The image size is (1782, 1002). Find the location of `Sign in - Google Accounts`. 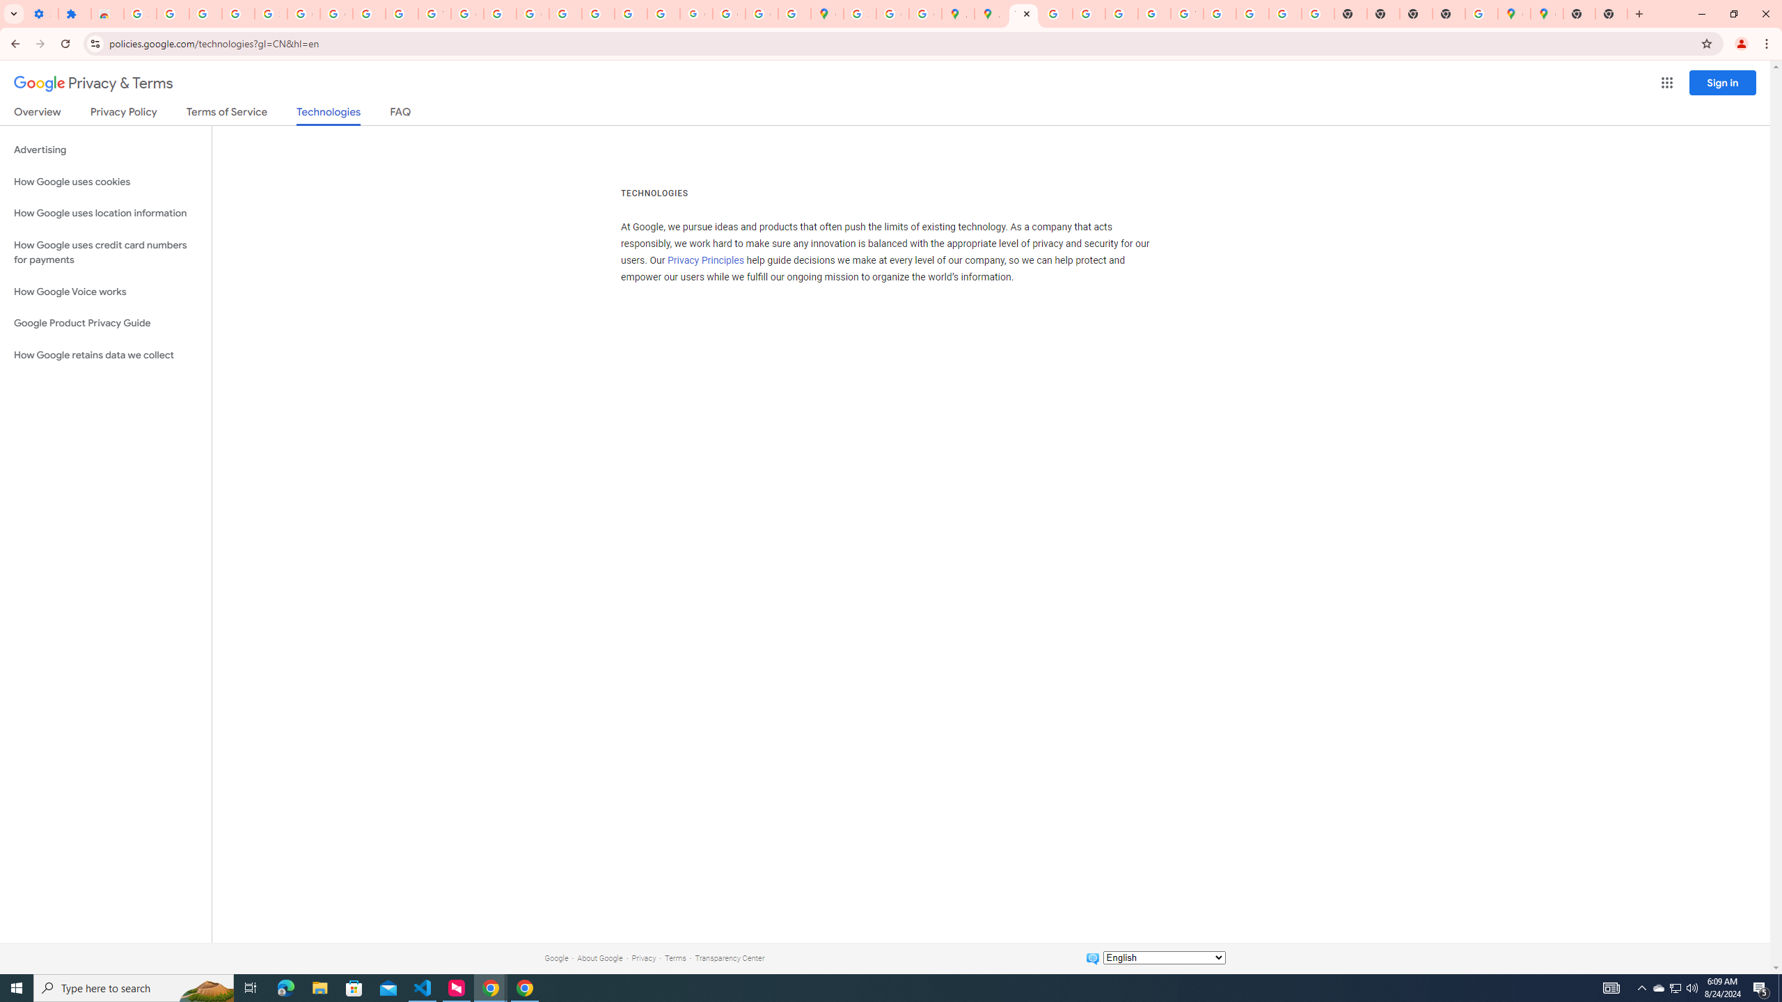

Sign in - Google Accounts is located at coordinates (139, 14).